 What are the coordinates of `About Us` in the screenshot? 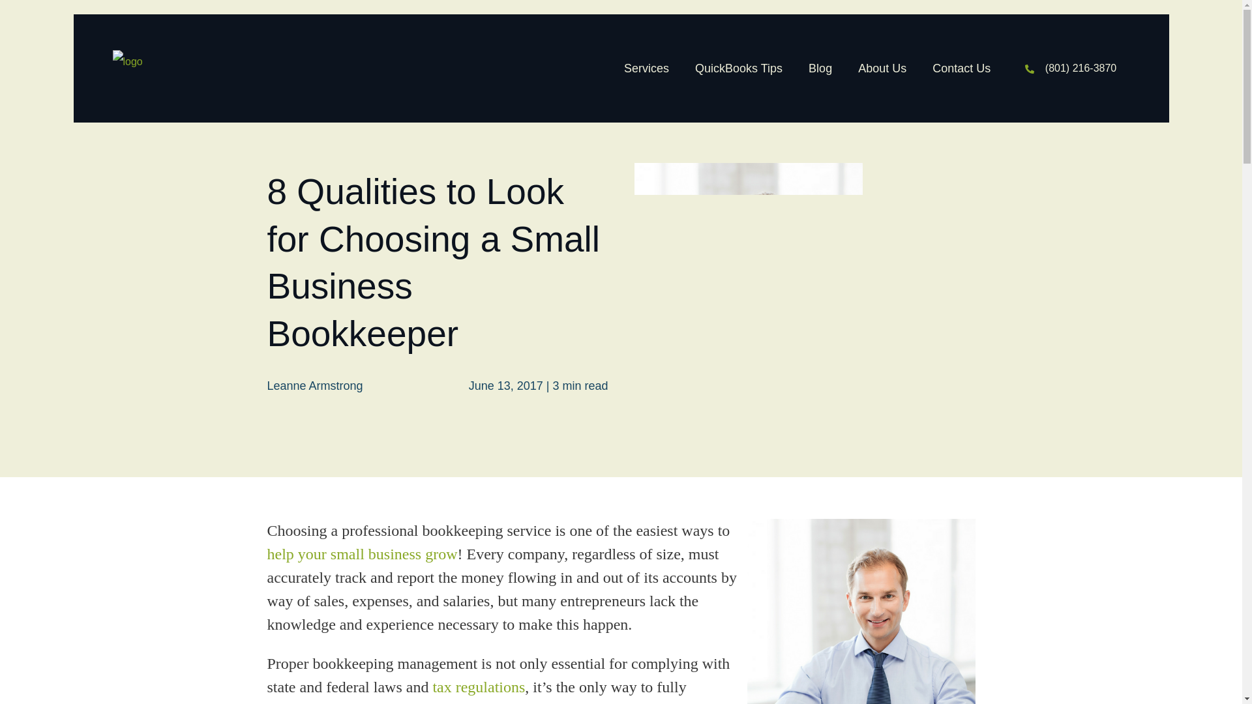 It's located at (882, 68).